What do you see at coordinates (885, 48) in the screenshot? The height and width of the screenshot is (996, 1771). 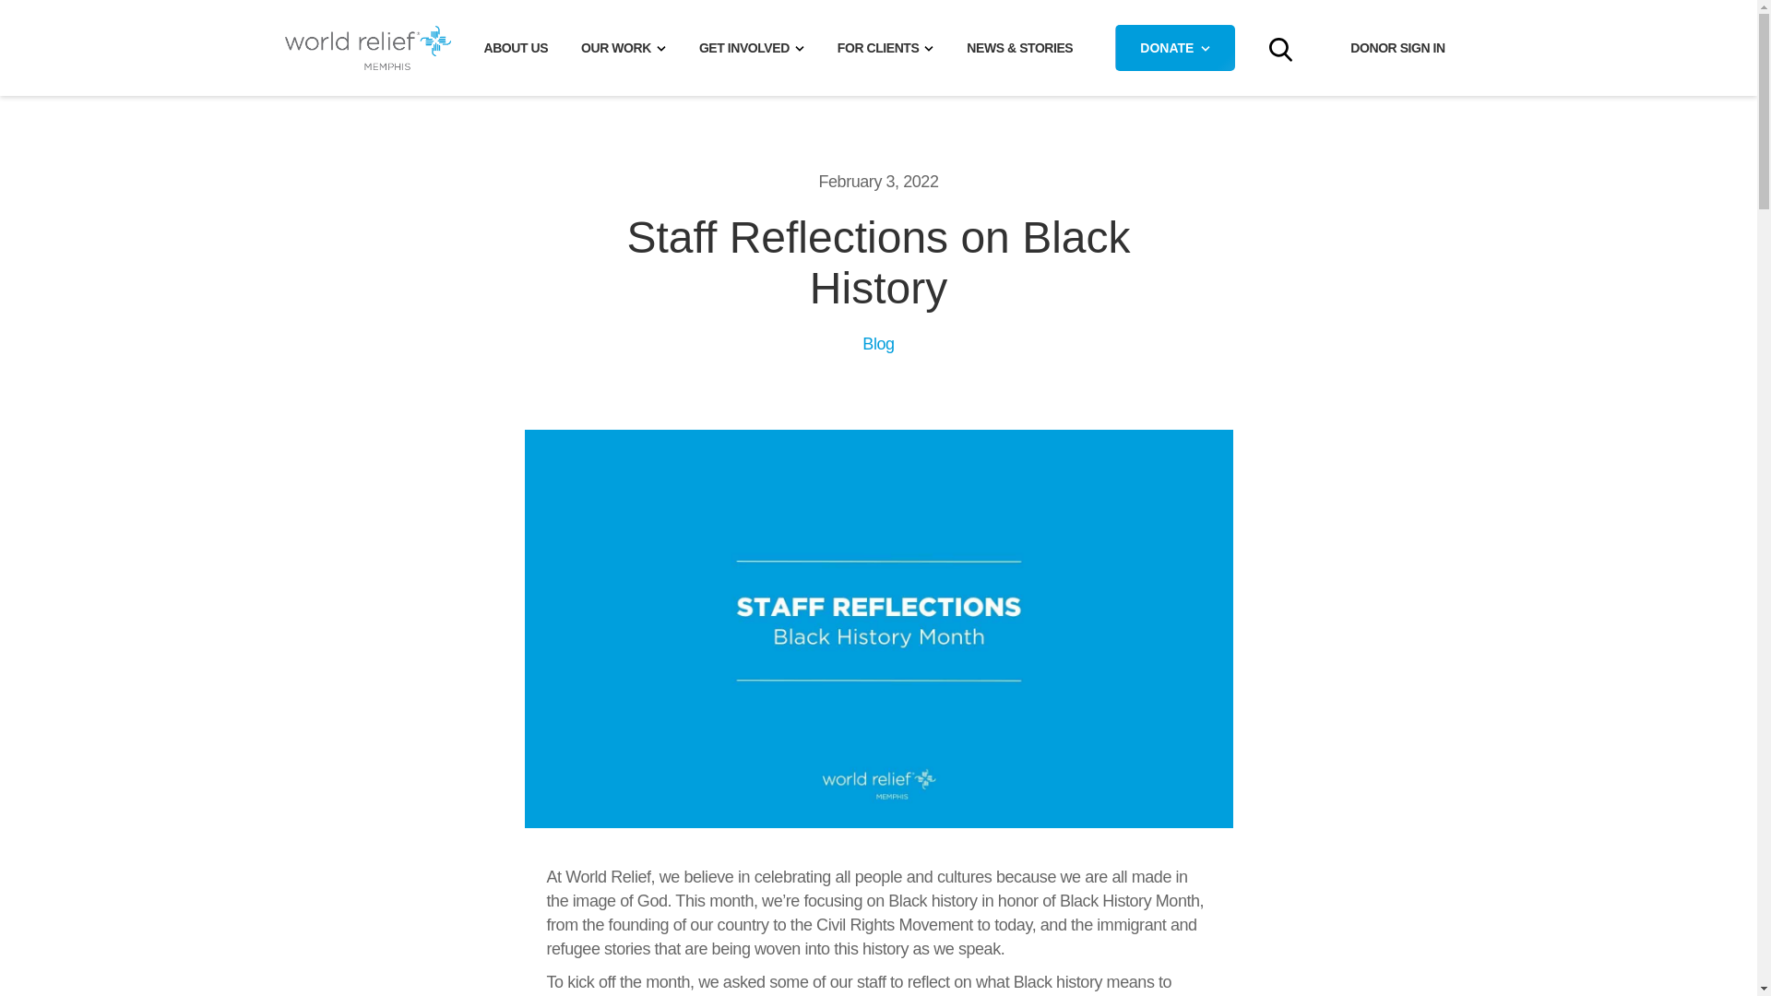 I see `FOR CLIENTS` at bounding box center [885, 48].